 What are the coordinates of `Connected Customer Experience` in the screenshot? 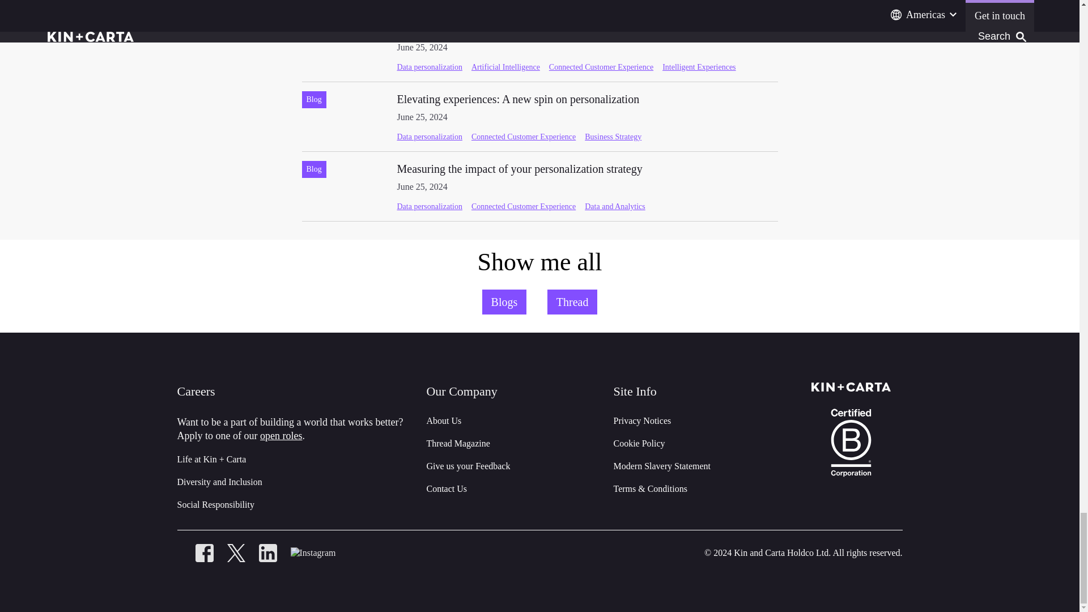 It's located at (523, 137).